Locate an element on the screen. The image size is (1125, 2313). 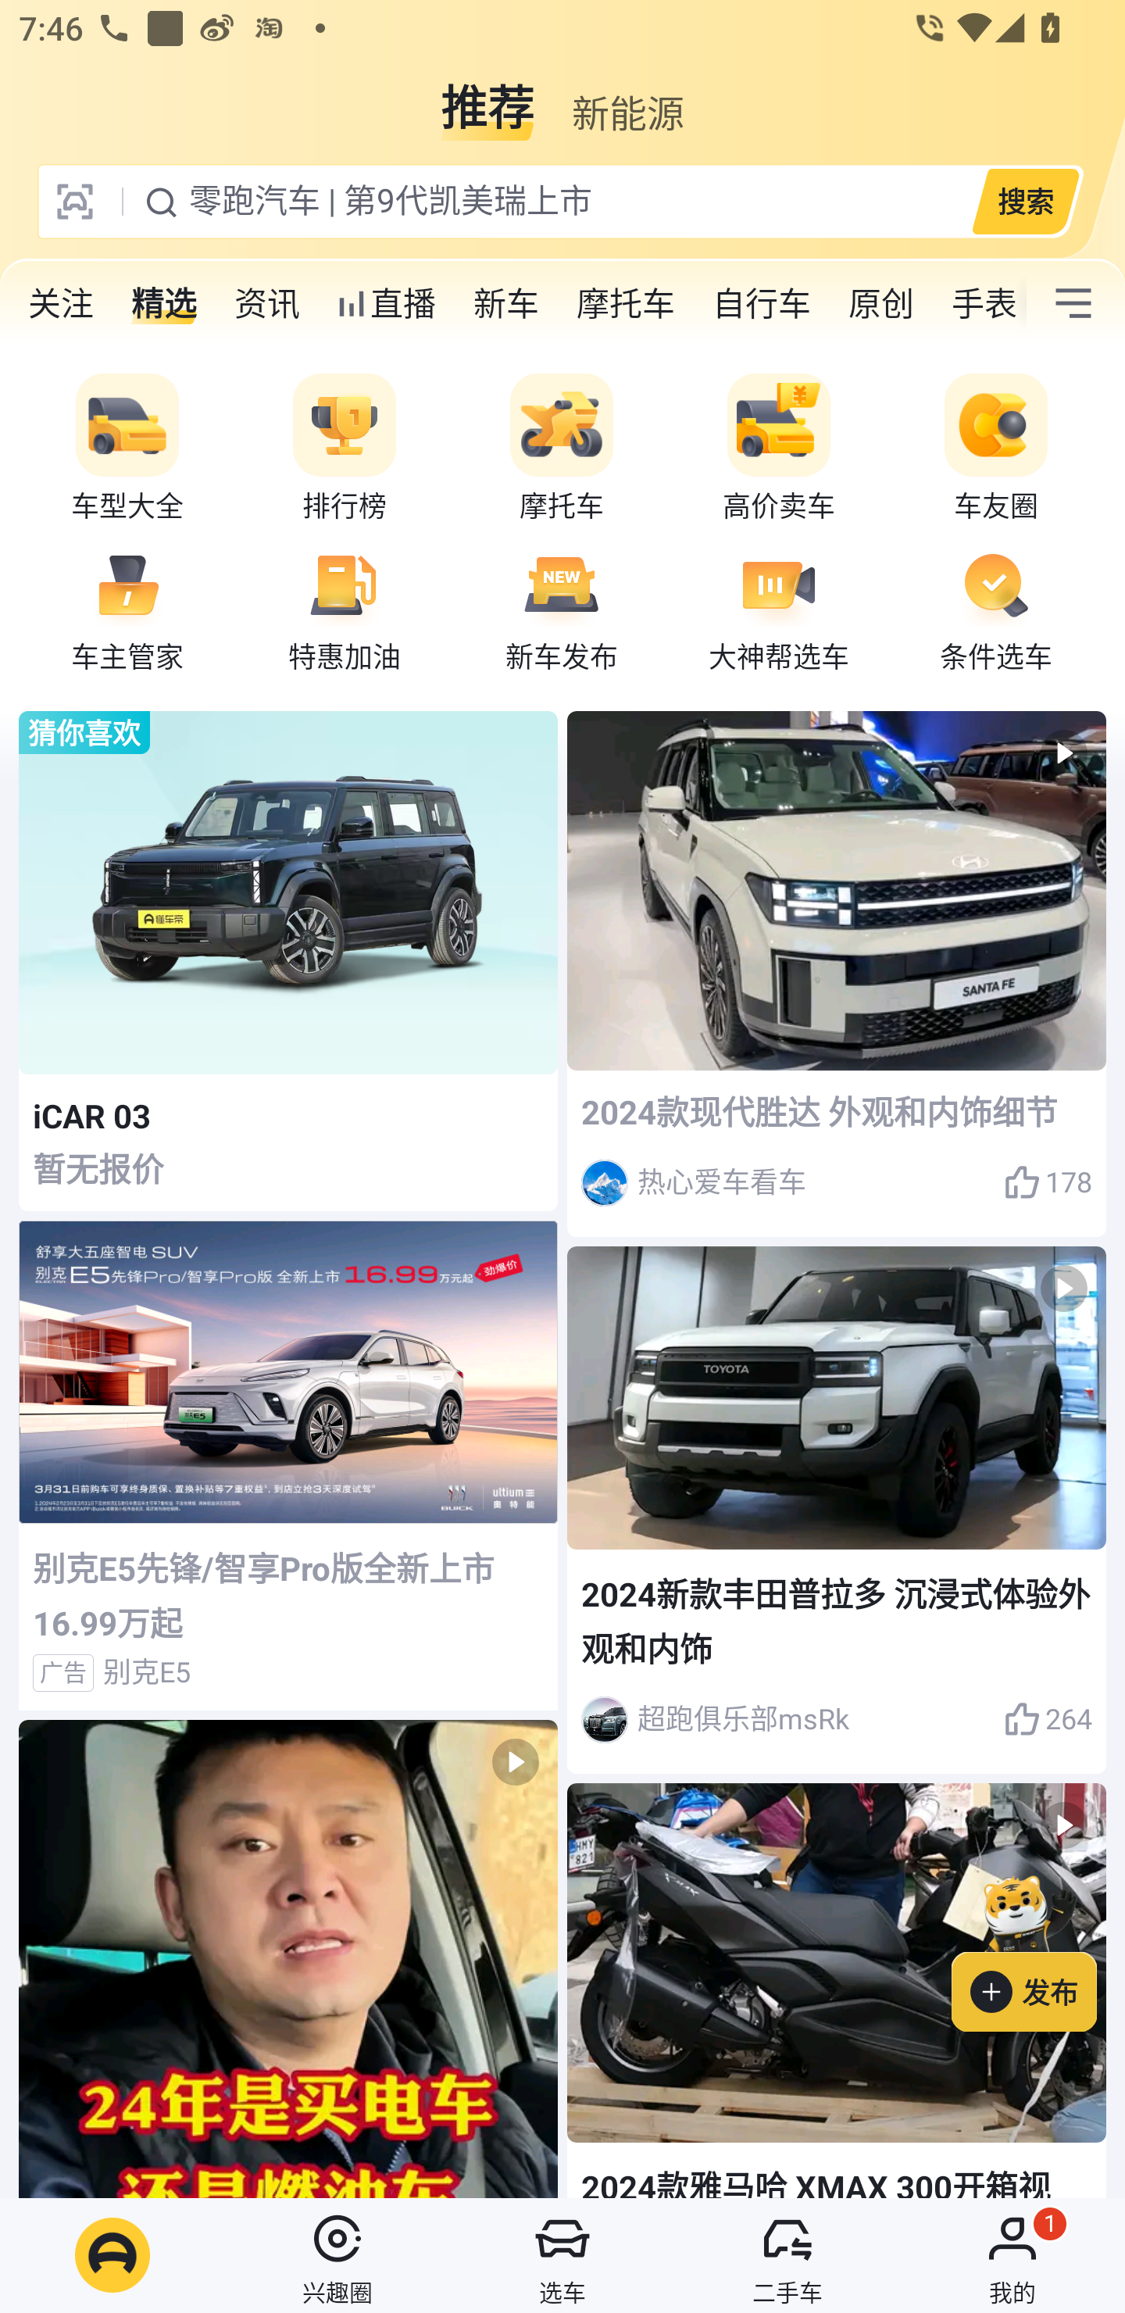
别克E5先锋/智享Pro版全新上市 16.99万起 广告 别克E5 is located at coordinates (288, 1466).